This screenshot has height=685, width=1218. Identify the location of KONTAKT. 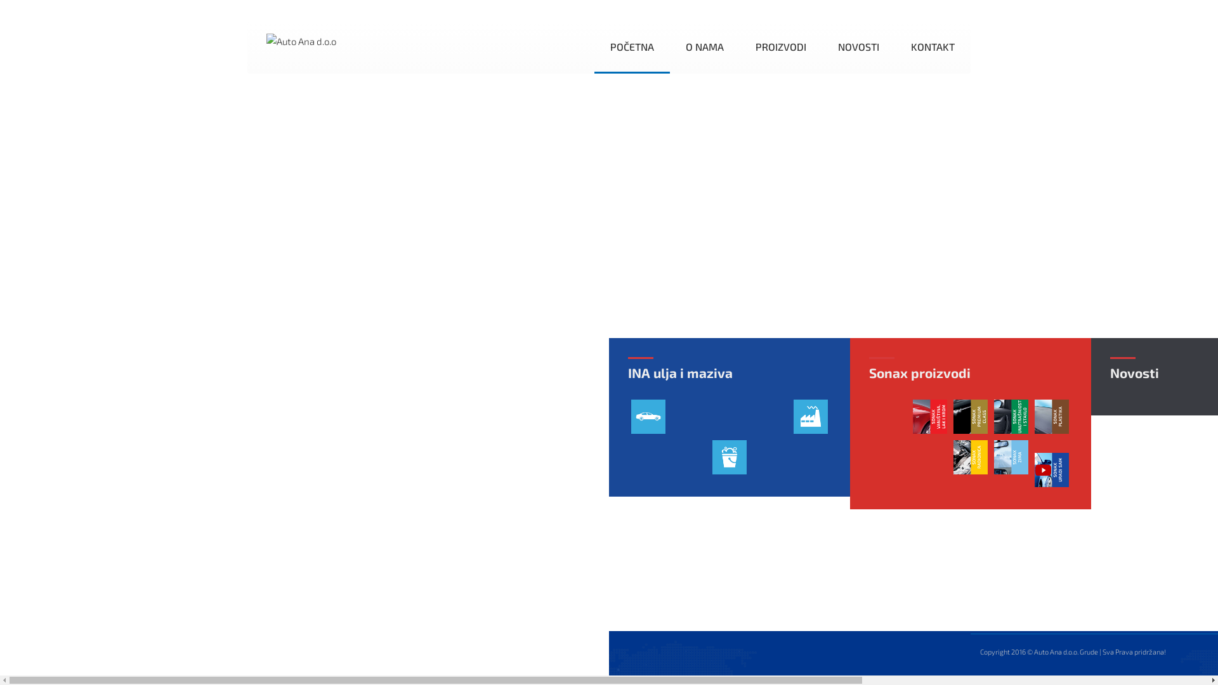
(933, 48).